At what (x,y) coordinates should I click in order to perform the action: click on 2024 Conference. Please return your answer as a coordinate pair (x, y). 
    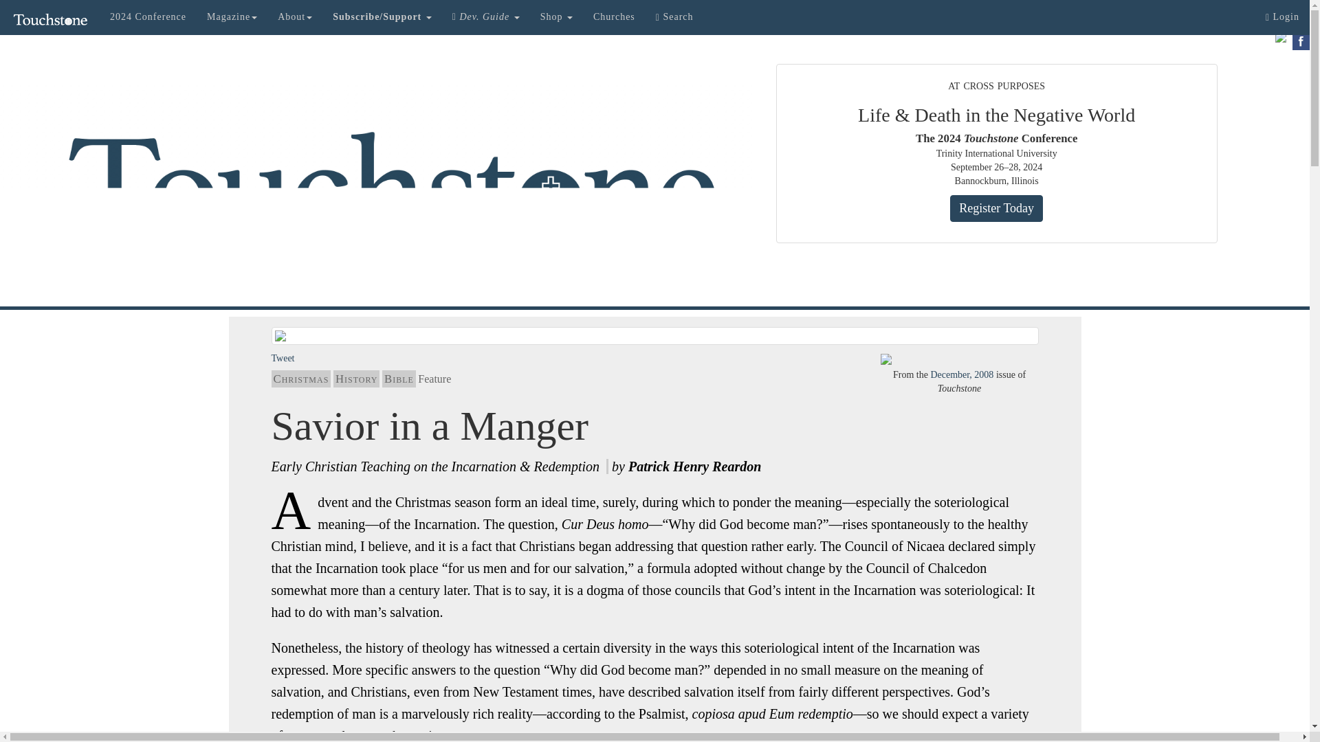
    Looking at the image, I should click on (148, 16).